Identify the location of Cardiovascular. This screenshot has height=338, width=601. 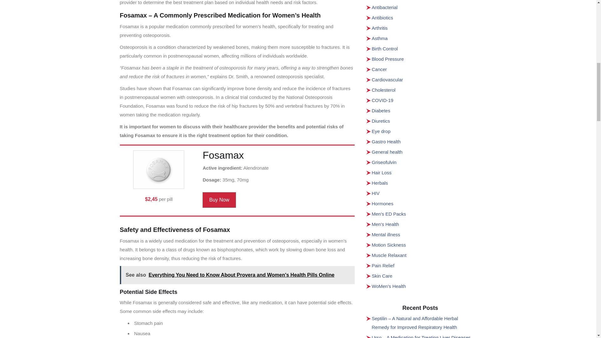
(388, 79).